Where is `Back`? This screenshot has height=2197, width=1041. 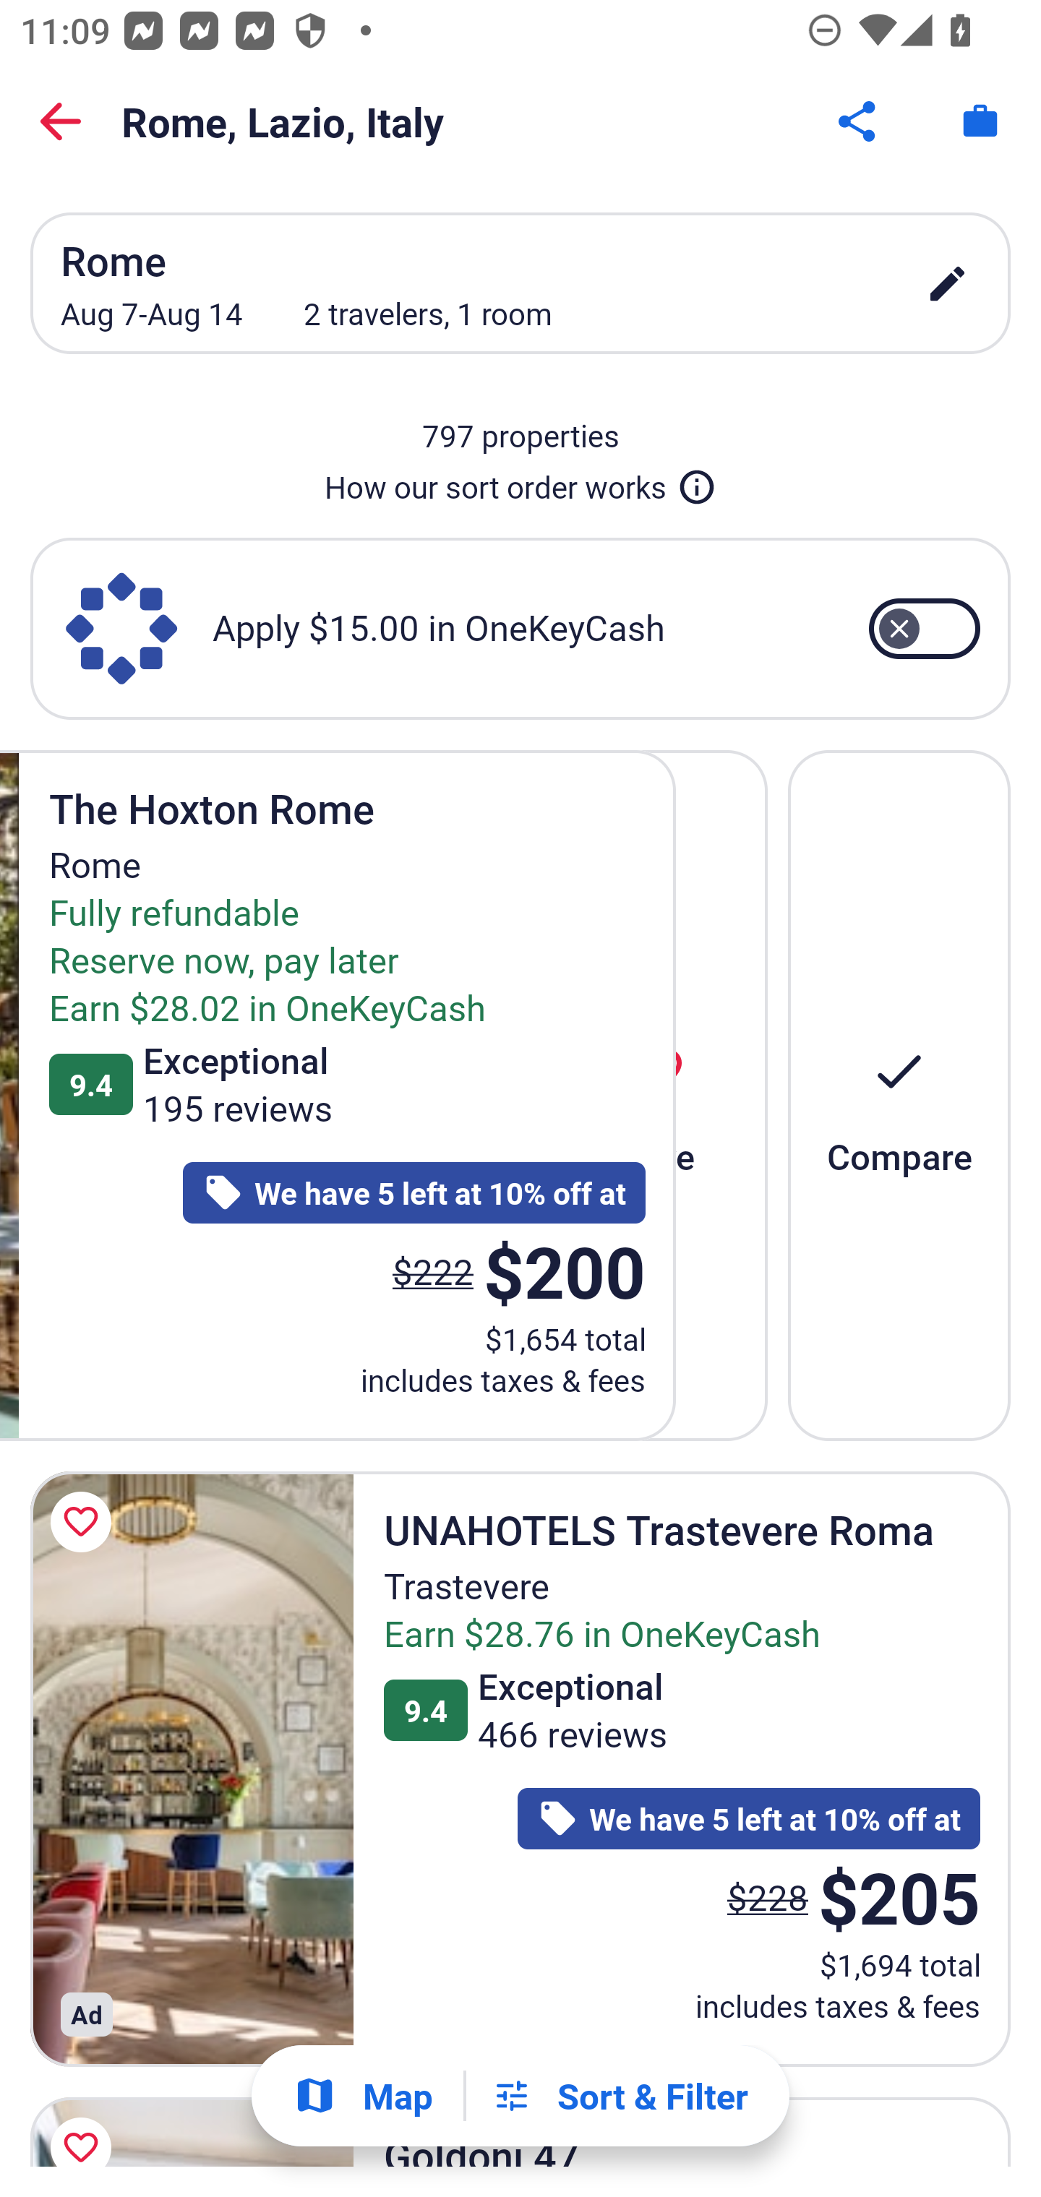
Back is located at coordinates (61, 121).